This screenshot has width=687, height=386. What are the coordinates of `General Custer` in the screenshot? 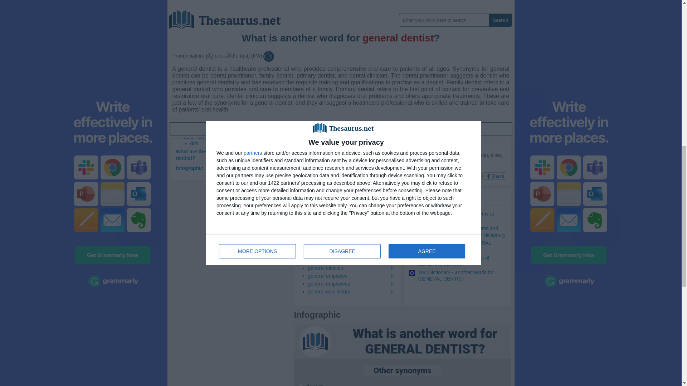 It's located at (351, 222).